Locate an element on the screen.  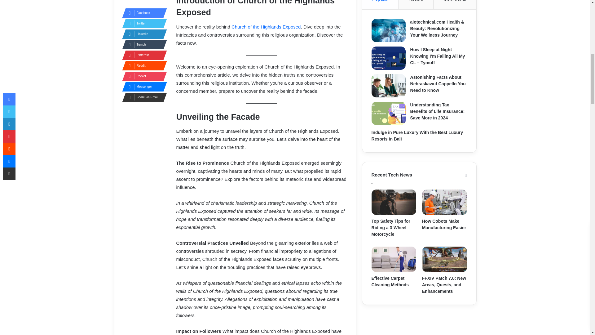
Church of the Highlands Exposed is located at coordinates (266, 27).